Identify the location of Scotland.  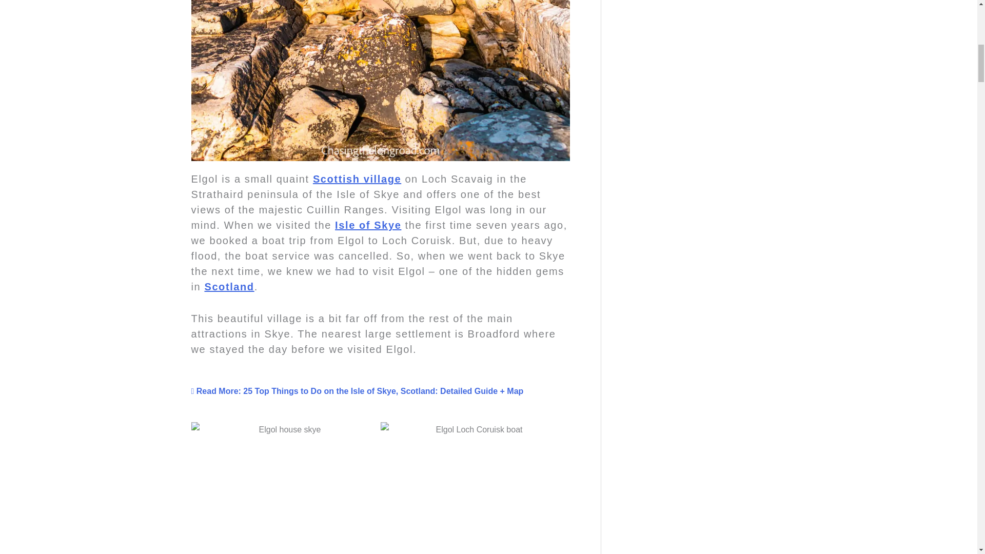
(229, 286).